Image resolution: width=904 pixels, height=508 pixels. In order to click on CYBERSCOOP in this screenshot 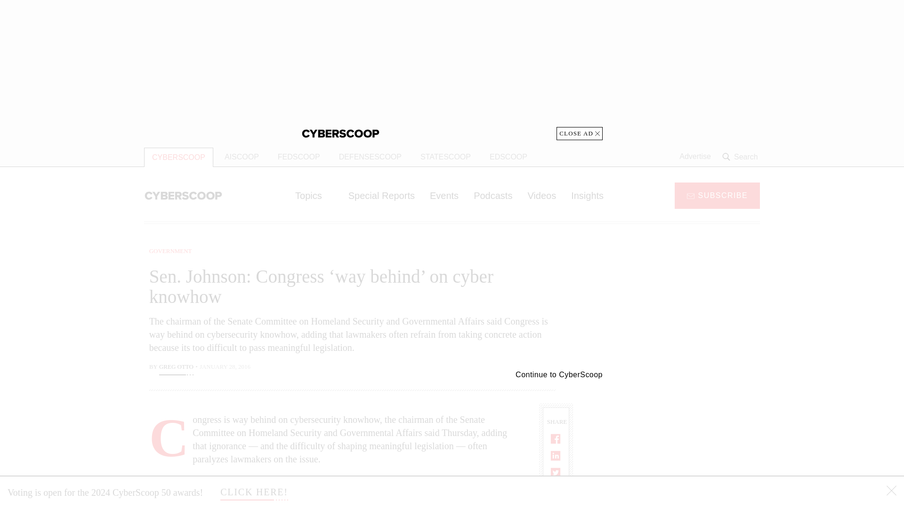, I will do `click(178, 157)`.